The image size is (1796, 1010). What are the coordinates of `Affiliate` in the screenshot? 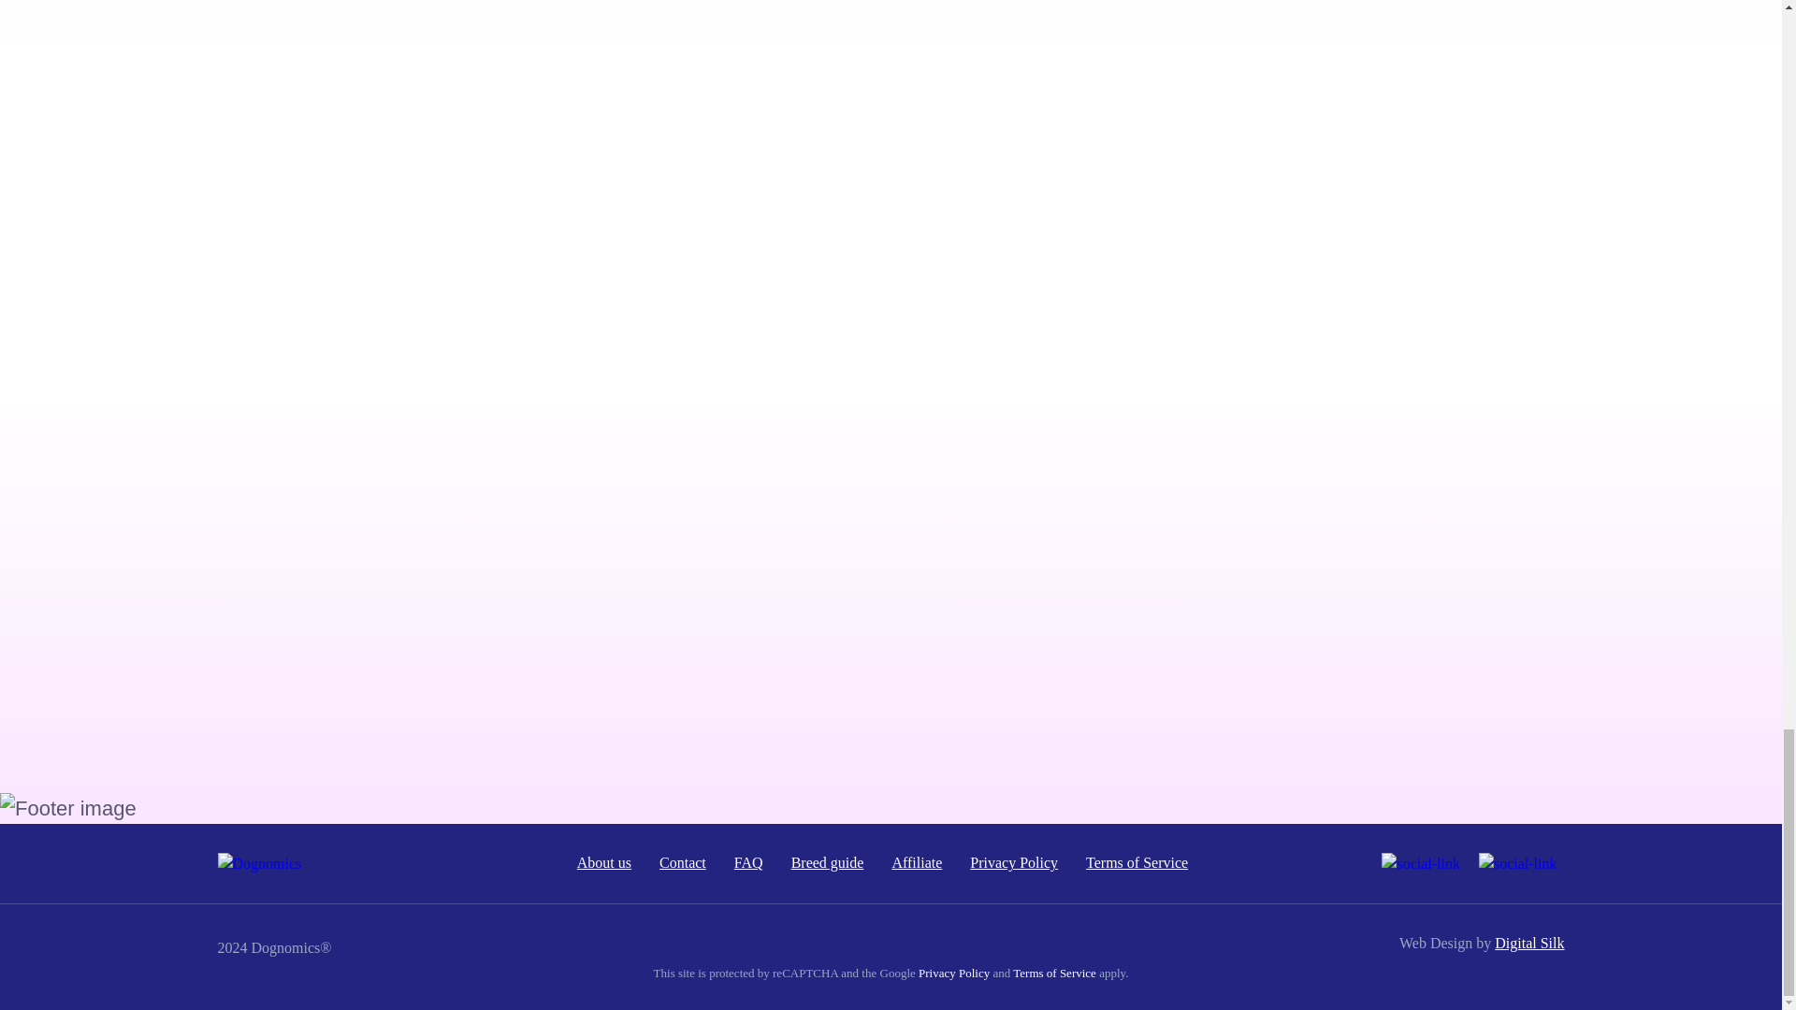 It's located at (916, 862).